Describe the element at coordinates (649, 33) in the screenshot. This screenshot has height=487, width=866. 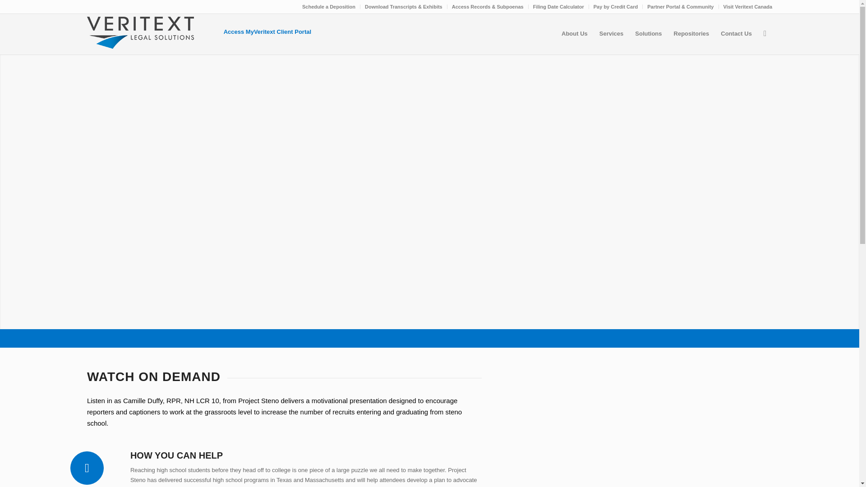
I see `Solutions` at that location.